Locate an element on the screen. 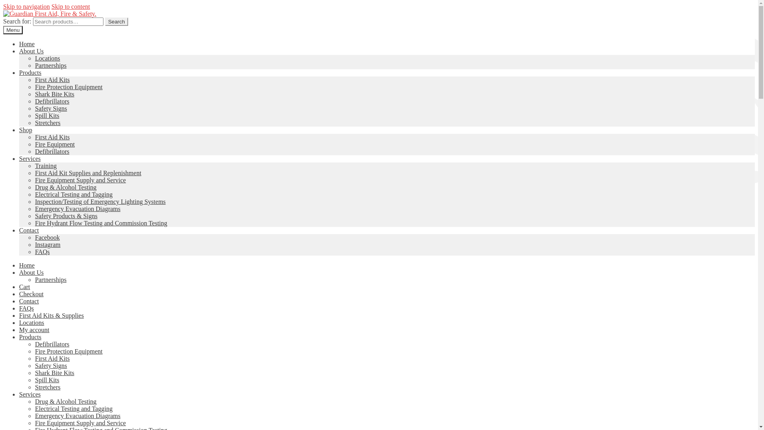  Emergency Evacuation Diagrams is located at coordinates (78, 209).